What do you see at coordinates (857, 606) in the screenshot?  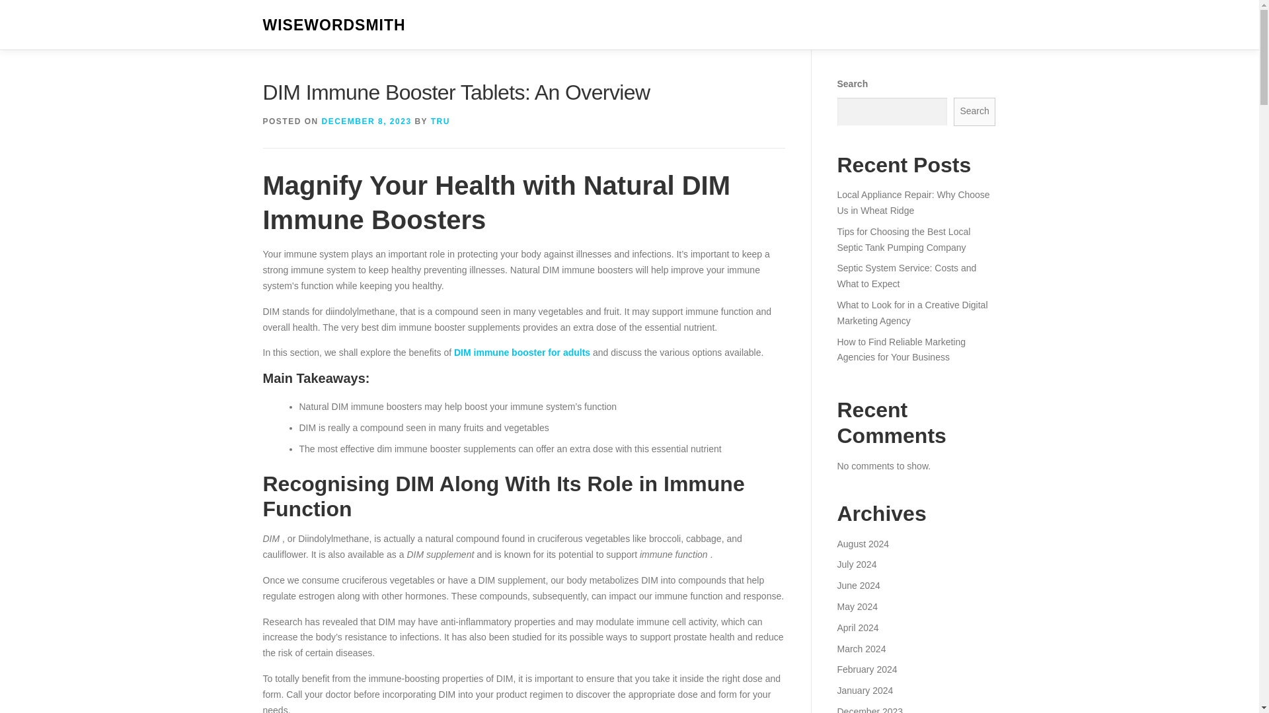 I see `May 2024` at bounding box center [857, 606].